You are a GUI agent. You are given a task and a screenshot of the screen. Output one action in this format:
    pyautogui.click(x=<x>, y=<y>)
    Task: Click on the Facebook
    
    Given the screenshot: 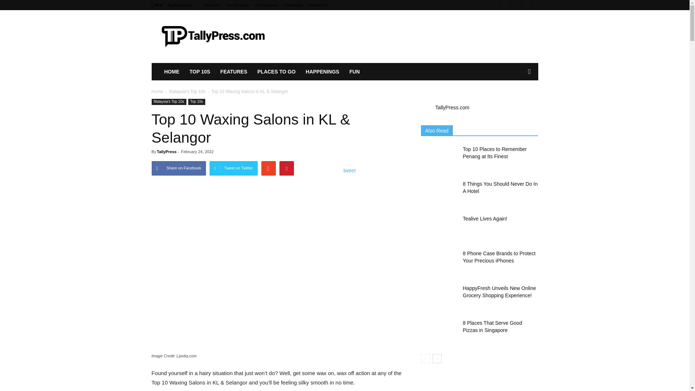 What is the action you would take?
    pyautogui.click(x=500, y=5)
    